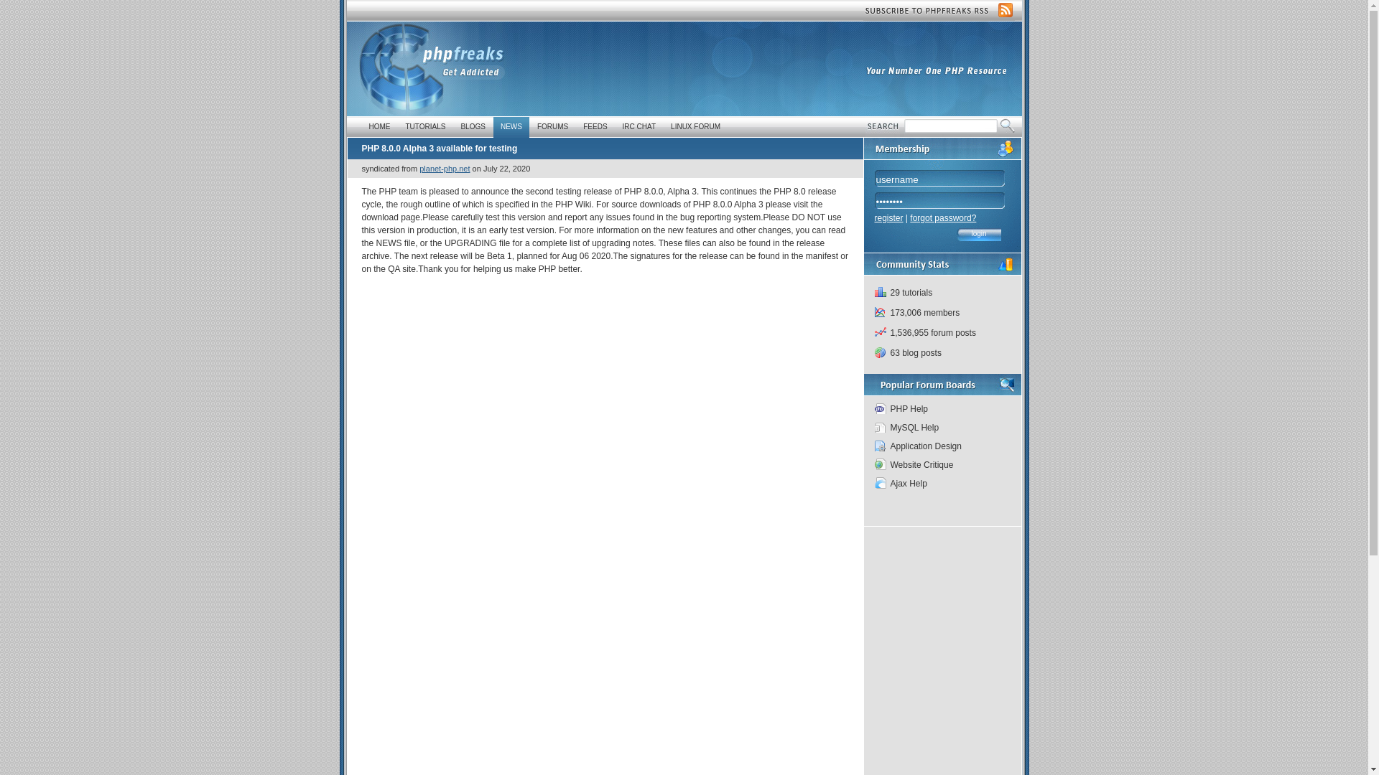 This screenshot has height=775, width=1379. Describe the element at coordinates (552, 127) in the screenshot. I see `FORUMS` at that location.